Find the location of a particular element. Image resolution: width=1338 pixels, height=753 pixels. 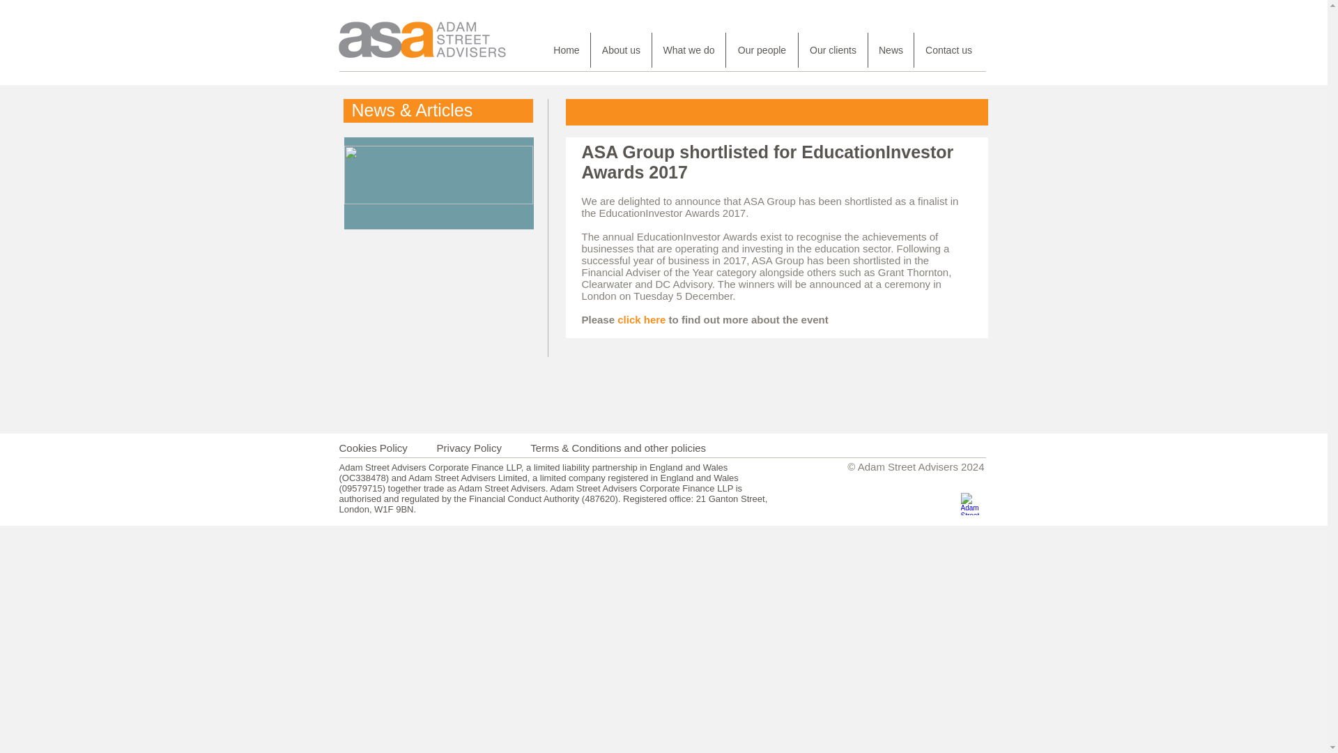

Privacy Policy is located at coordinates (470, 448).